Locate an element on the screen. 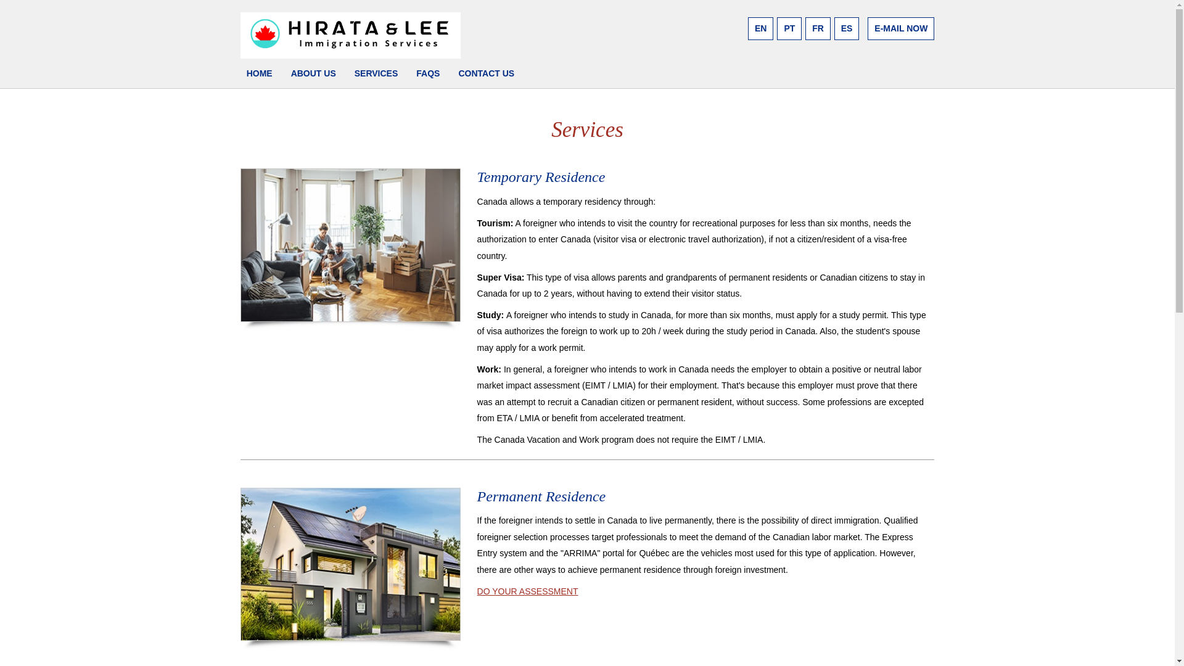 The height and width of the screenshot is (666, 1184). SERVICES is located at coordinates (376, 73).